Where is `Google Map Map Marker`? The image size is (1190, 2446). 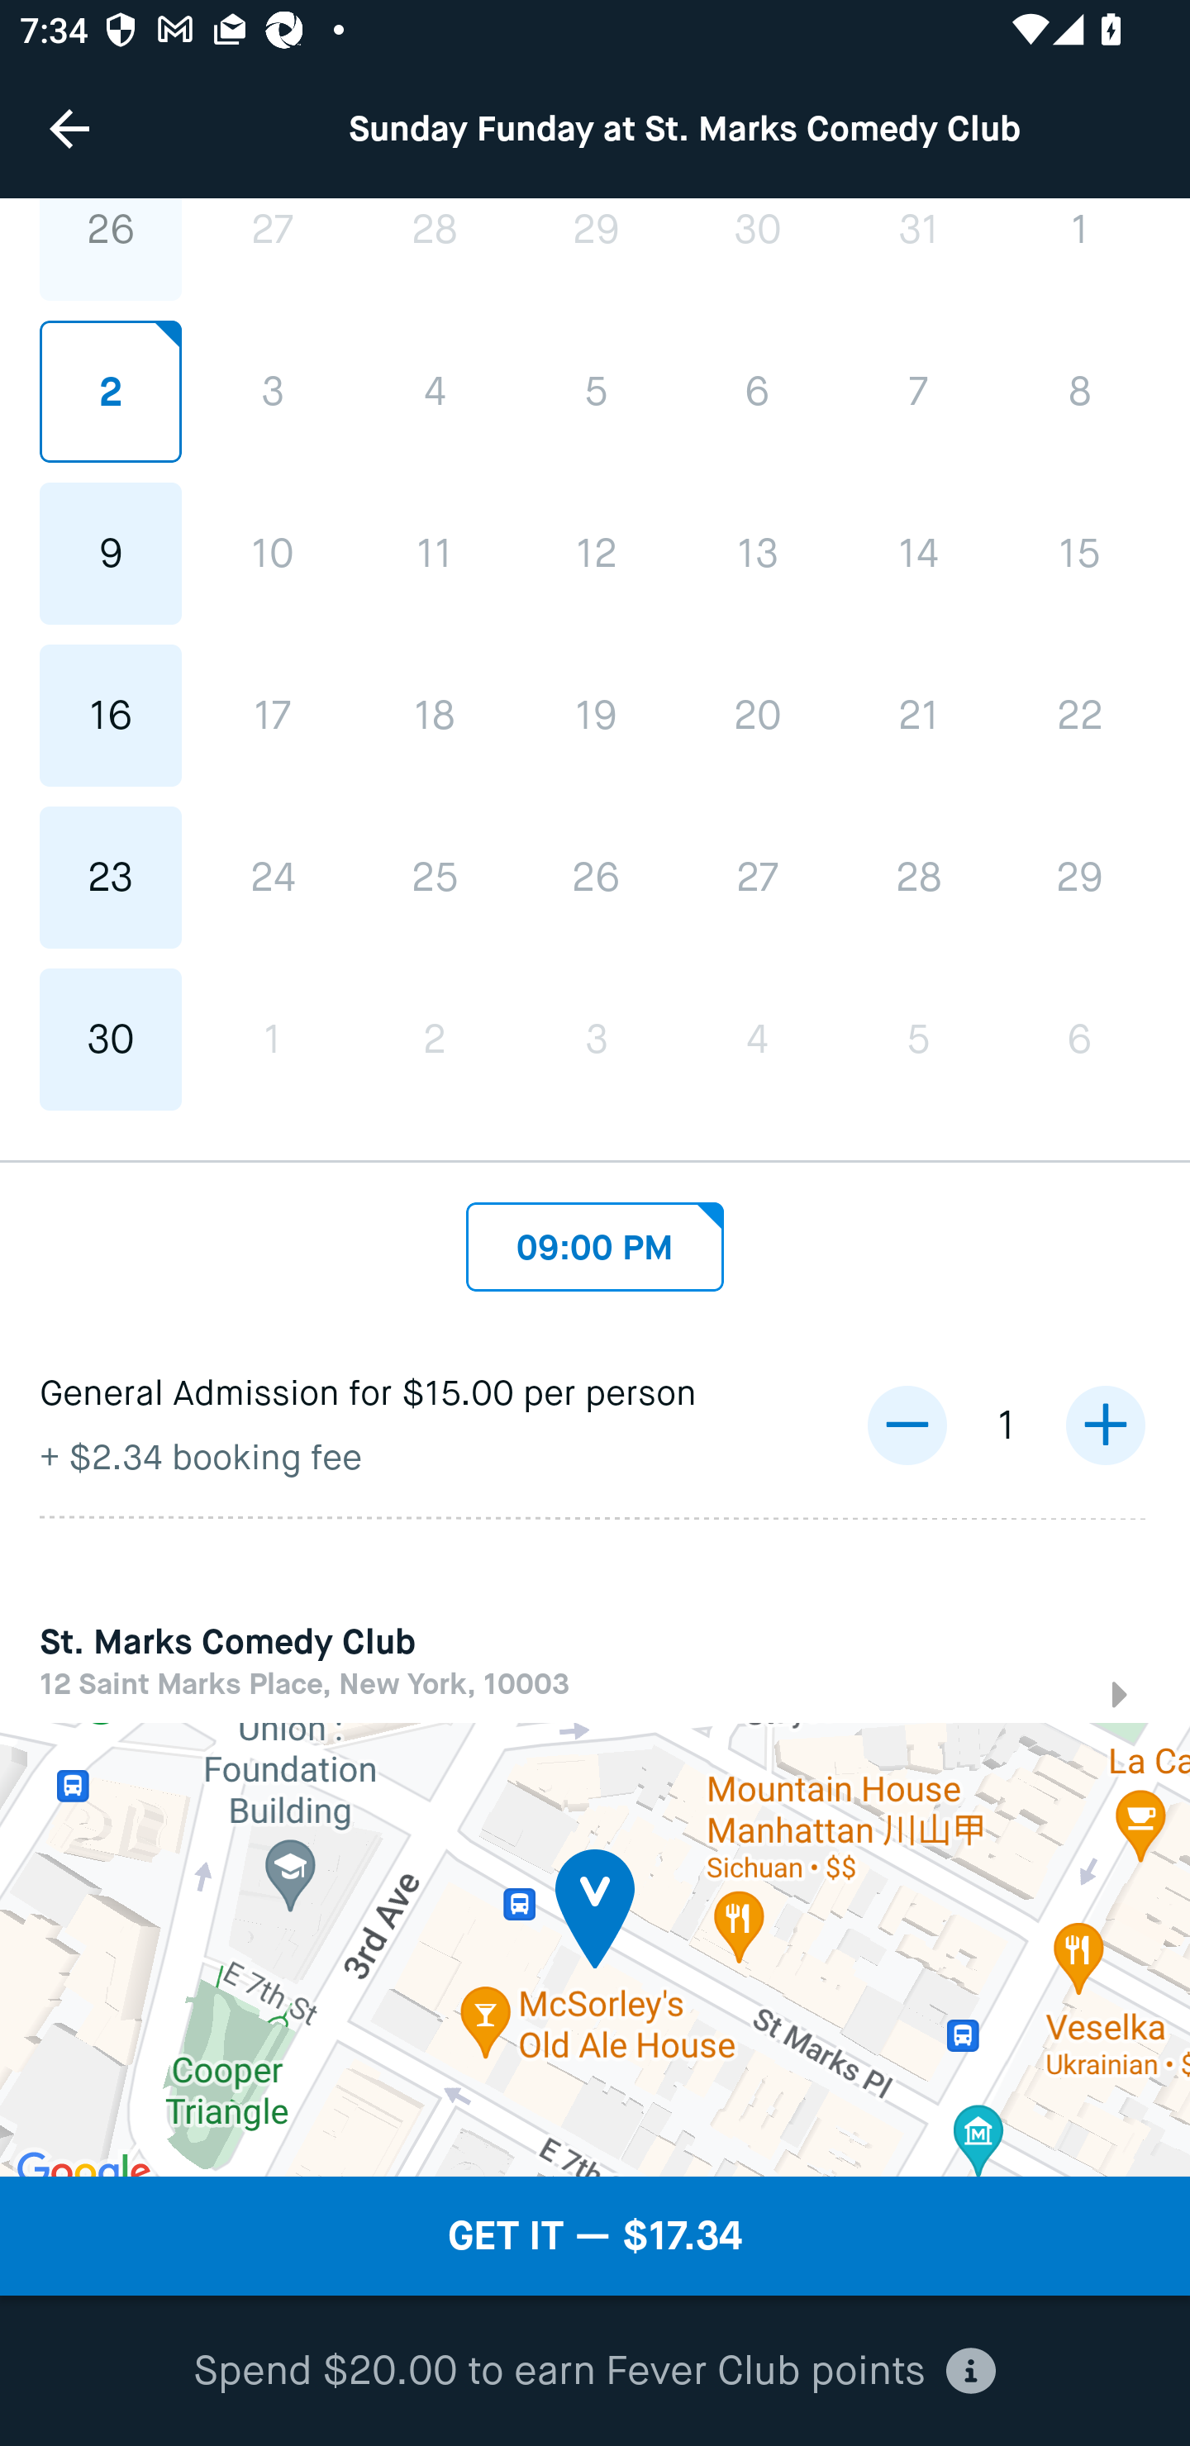
Google Map Map Marker is located at coordinates (595, 1949).